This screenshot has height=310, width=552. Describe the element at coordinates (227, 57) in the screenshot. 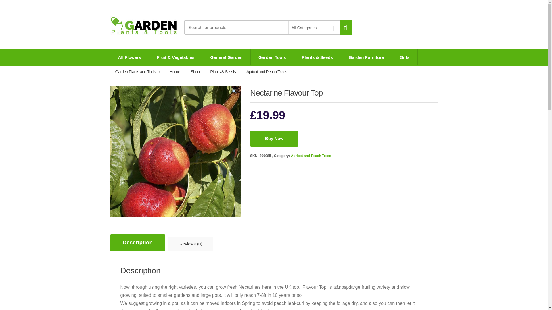

I see `General Garden` at that location.